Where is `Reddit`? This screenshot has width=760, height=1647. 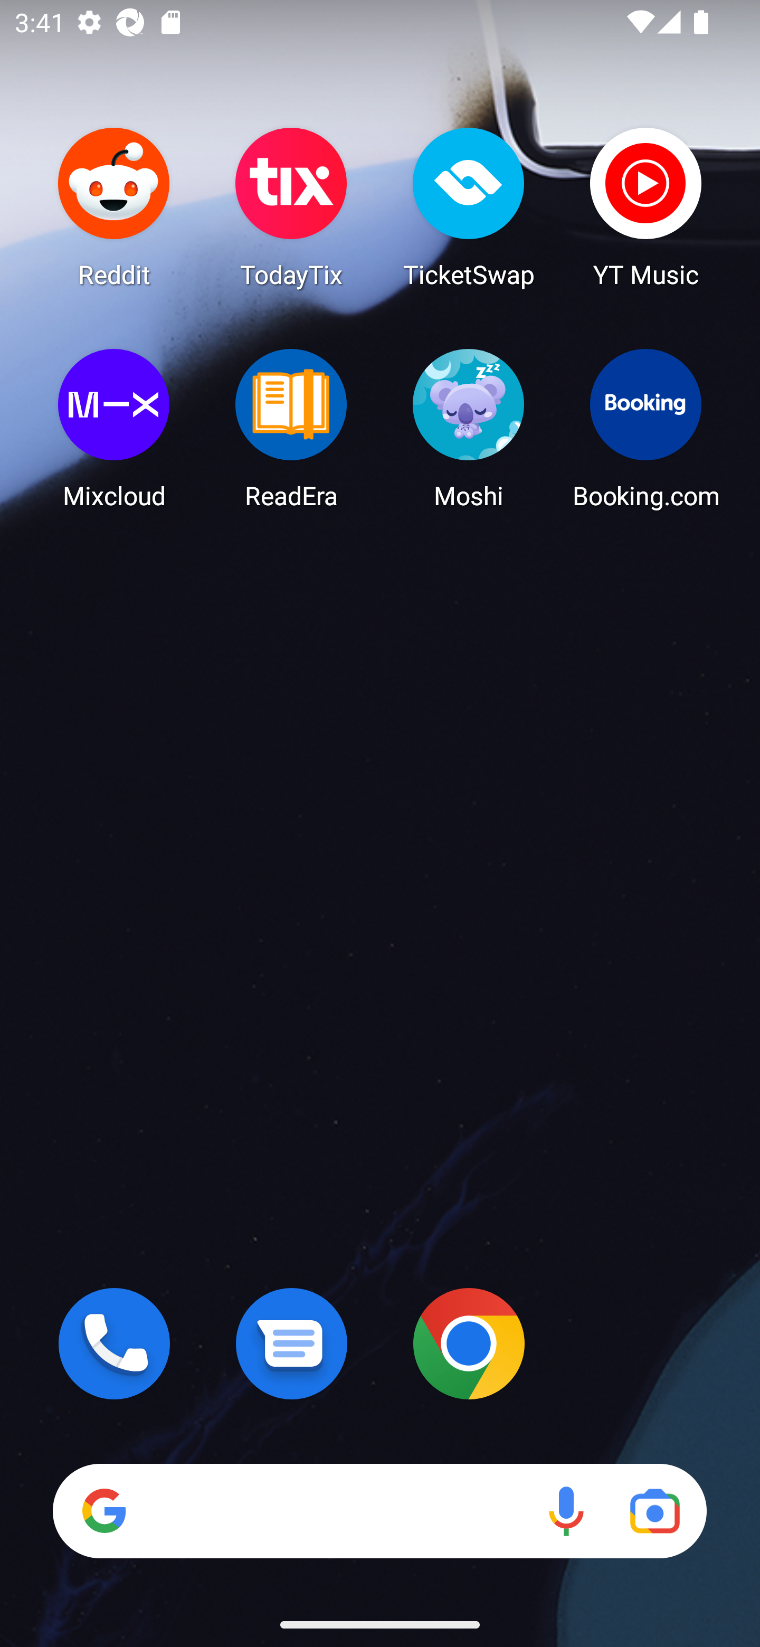 Reddit is located at coordinates (114, 207).